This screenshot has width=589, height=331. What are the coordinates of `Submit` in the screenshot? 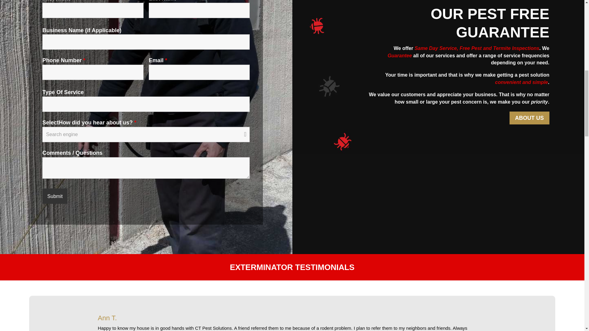 It's located at (55, 196).